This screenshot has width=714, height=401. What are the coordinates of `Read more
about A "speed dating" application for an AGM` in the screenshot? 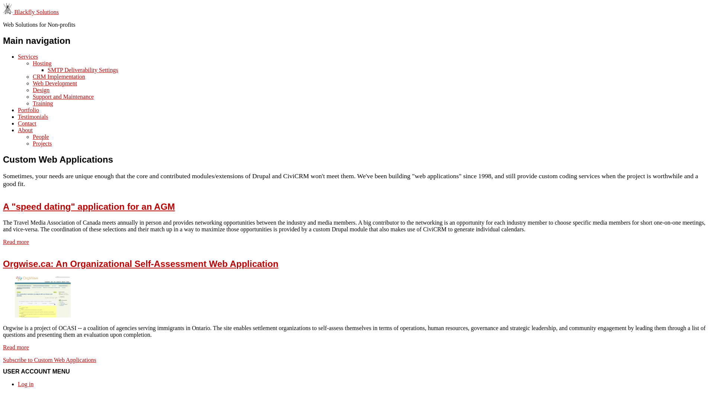 It's located at (16, 242).